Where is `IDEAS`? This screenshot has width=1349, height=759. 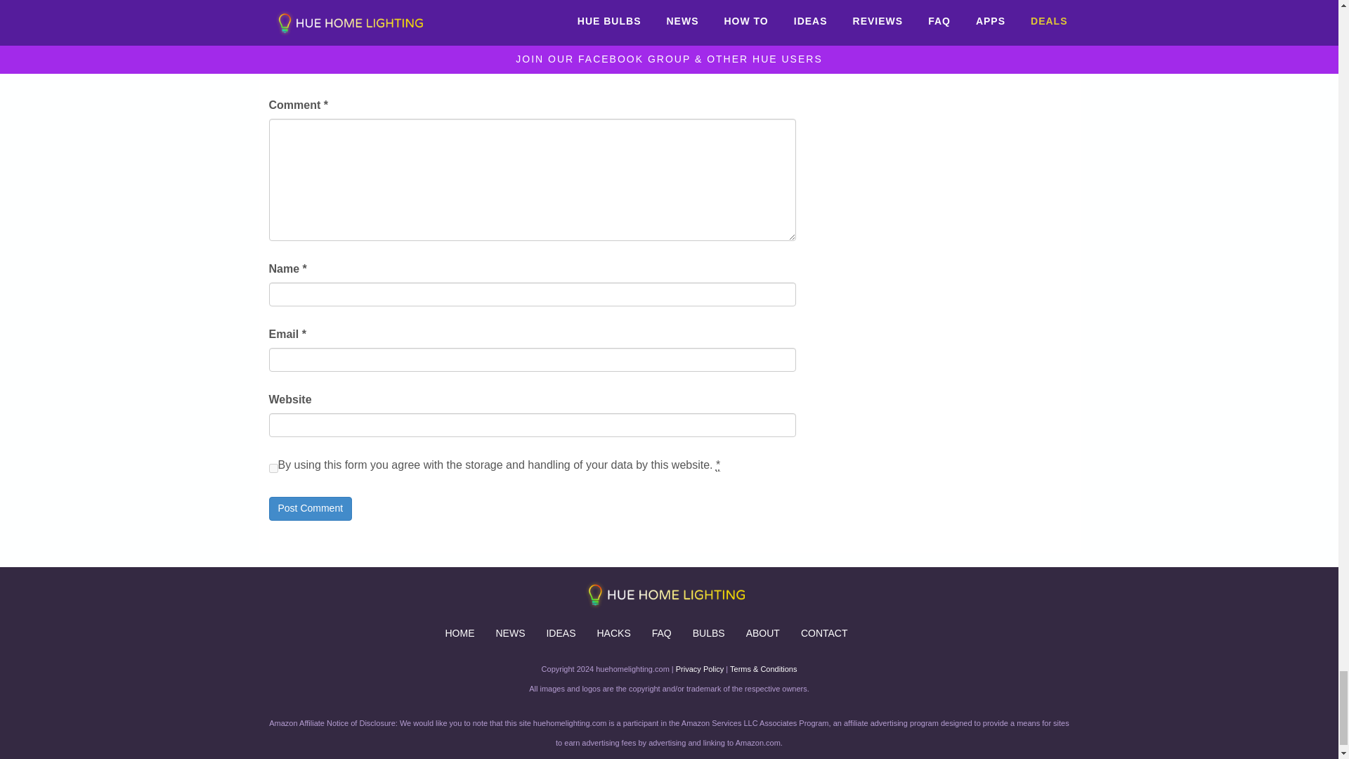 IDEAS is located at coordinates (561, 632).